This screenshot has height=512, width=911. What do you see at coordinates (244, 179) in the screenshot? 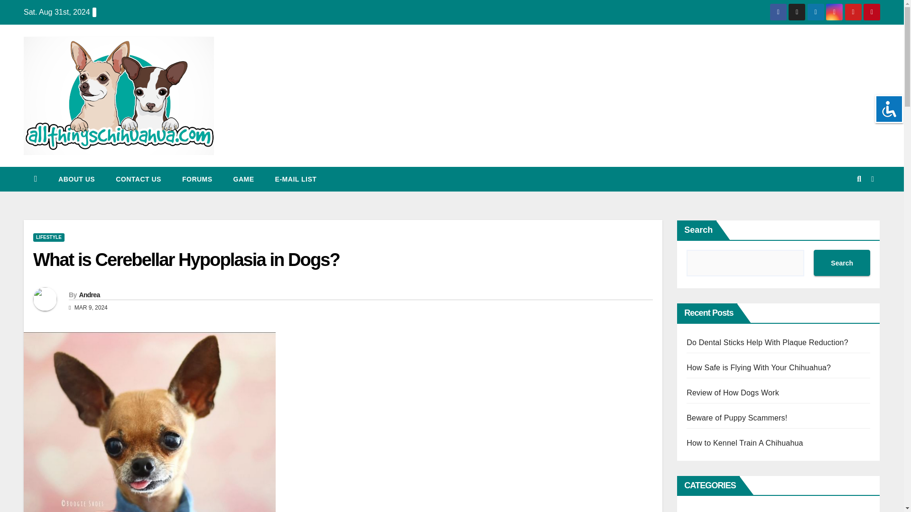
I see `GAME` at bounding box center [244, 179].